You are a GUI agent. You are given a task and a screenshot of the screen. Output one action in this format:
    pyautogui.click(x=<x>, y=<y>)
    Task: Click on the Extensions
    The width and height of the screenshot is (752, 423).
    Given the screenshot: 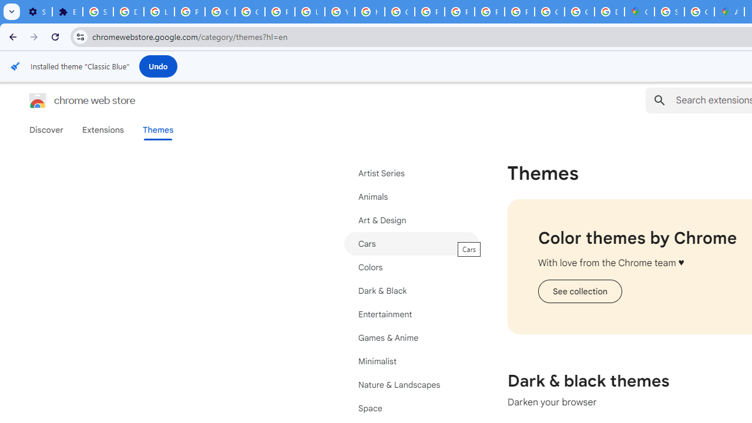 What is the action you would take?
    pyautogui.click(x=102, y=130)
    